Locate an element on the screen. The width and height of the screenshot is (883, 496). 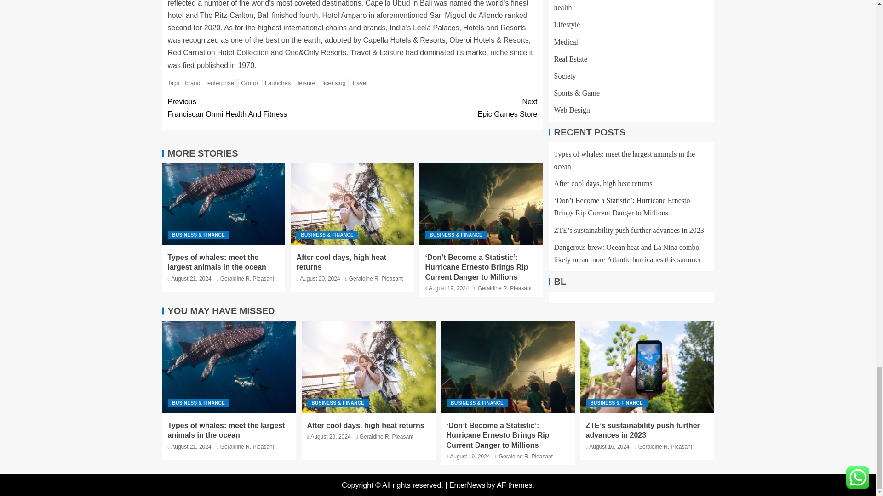
enterprise is located at coordinates (221, 83).